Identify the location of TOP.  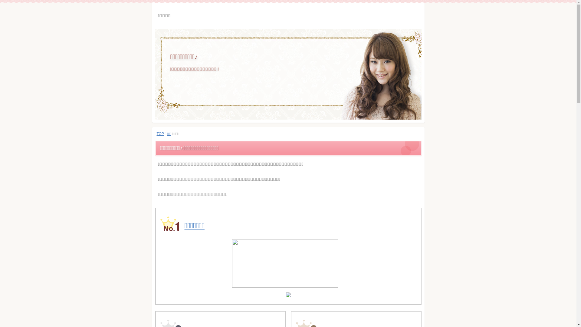
(160, 134).